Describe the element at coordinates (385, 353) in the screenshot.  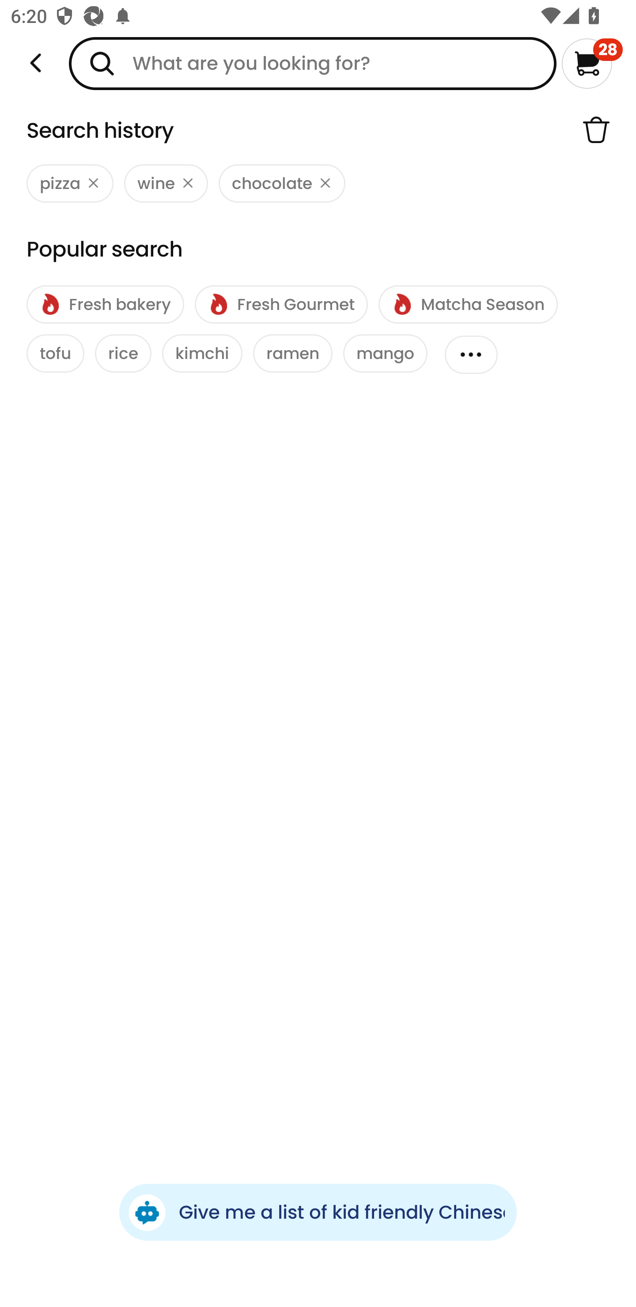
I see `mango` at that location.